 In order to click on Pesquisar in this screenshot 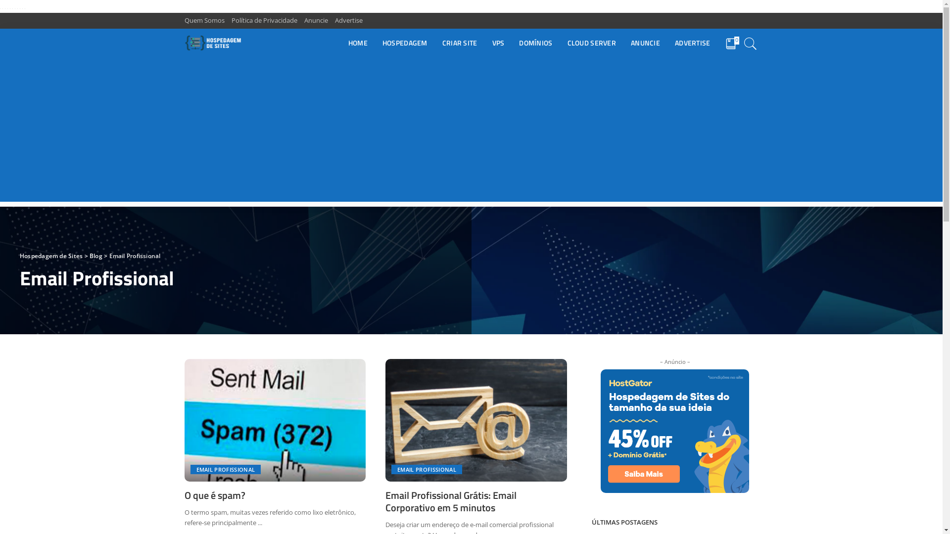, I will do `click(744, 76)`.